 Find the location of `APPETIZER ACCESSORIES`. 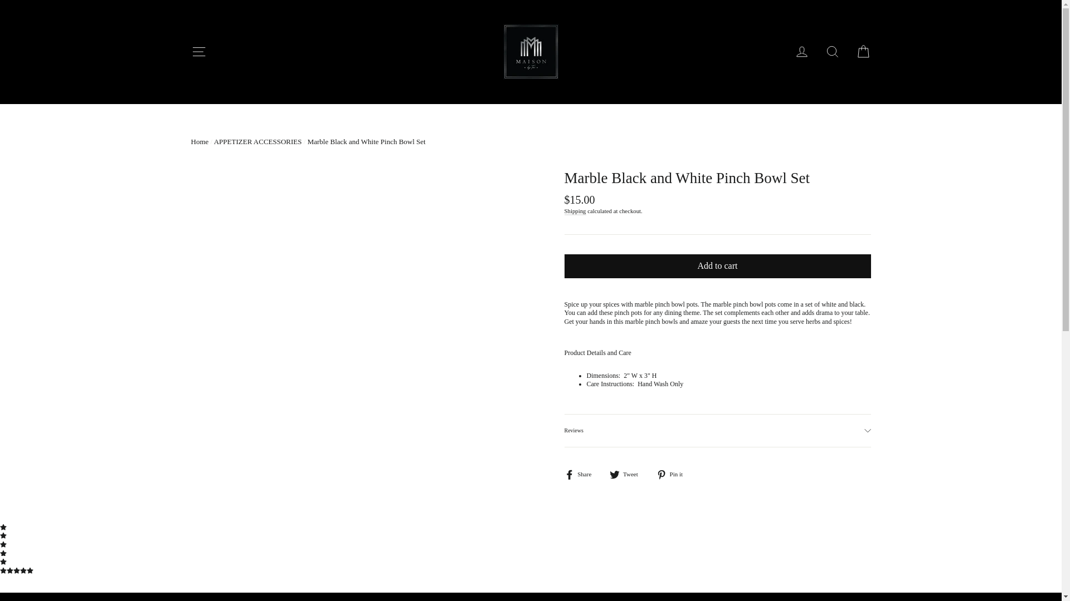

APPETIZER ACCESSORIES is located at coordinates (257, 141).